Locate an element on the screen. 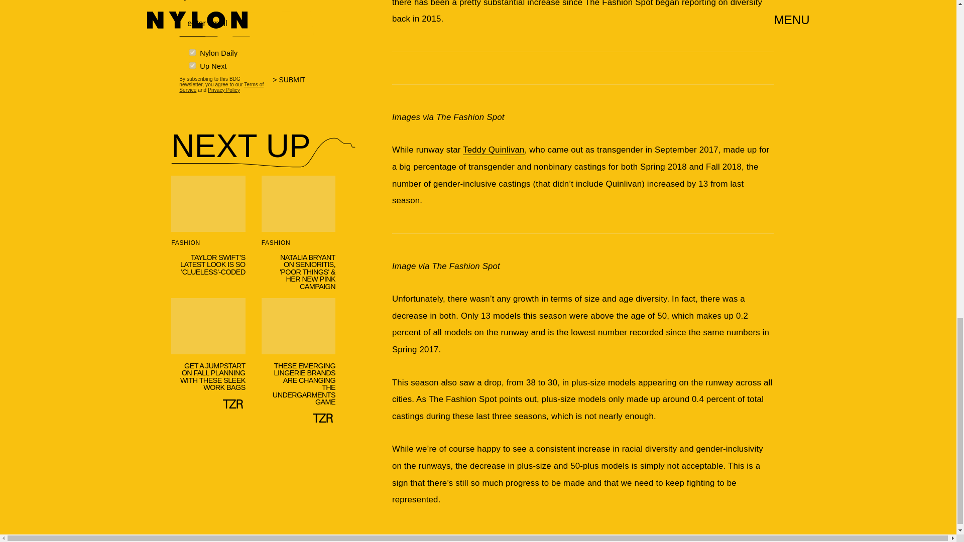 The image size is (964, 542). Privacy Policy is located at coordinates (224, 89).